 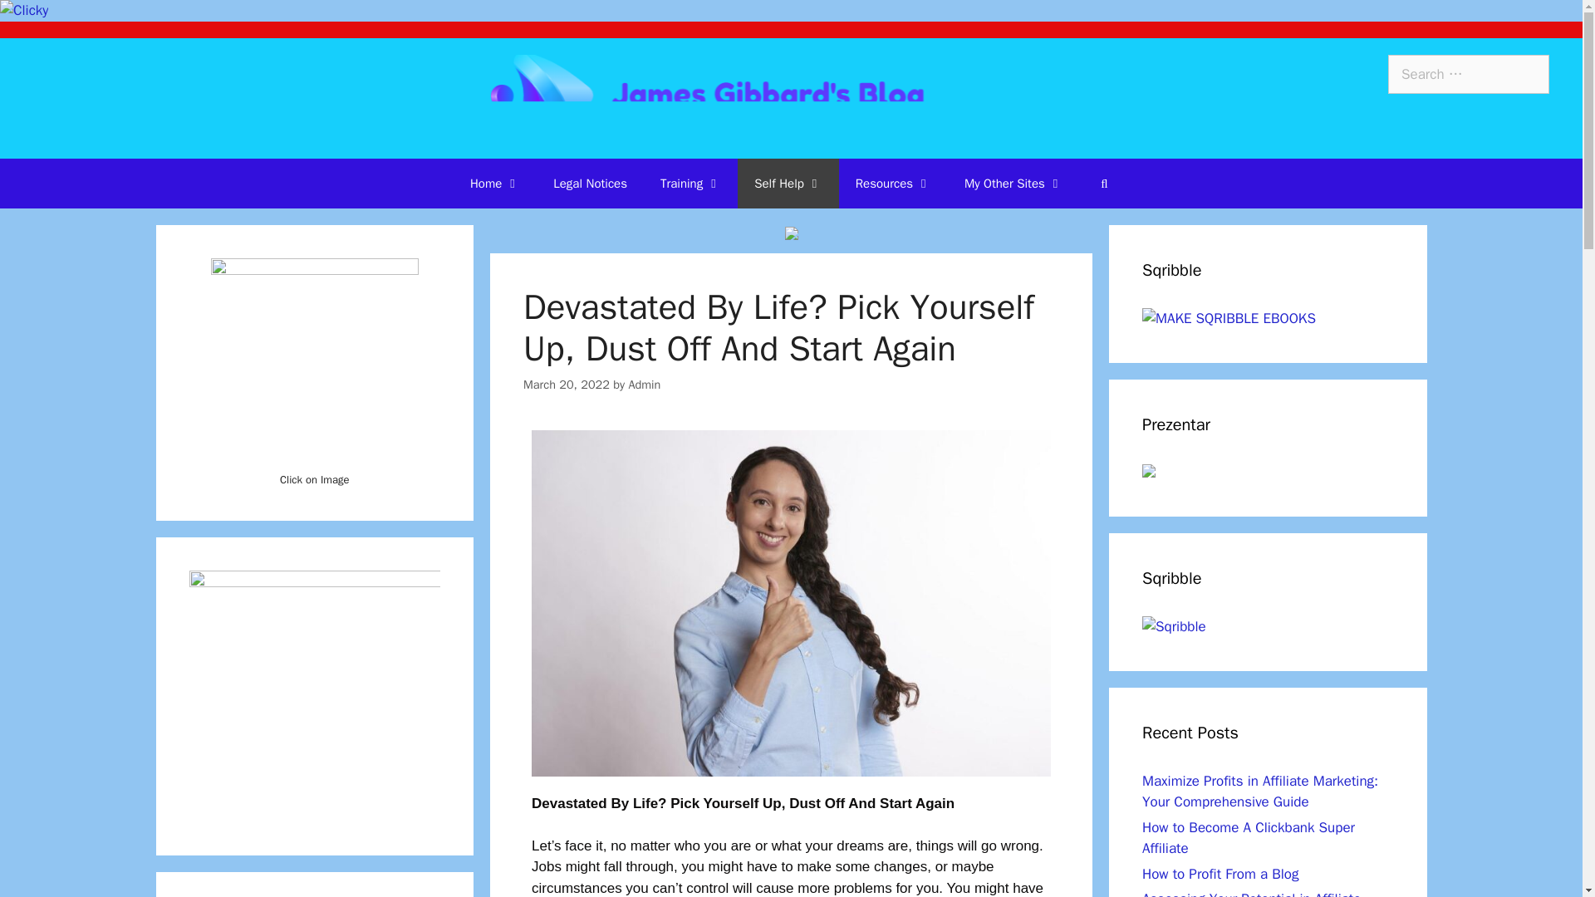 What do you see at coordinates (590, 183) in the screenshot?
I see `Legal Notices` at bounding box center [590, 183].